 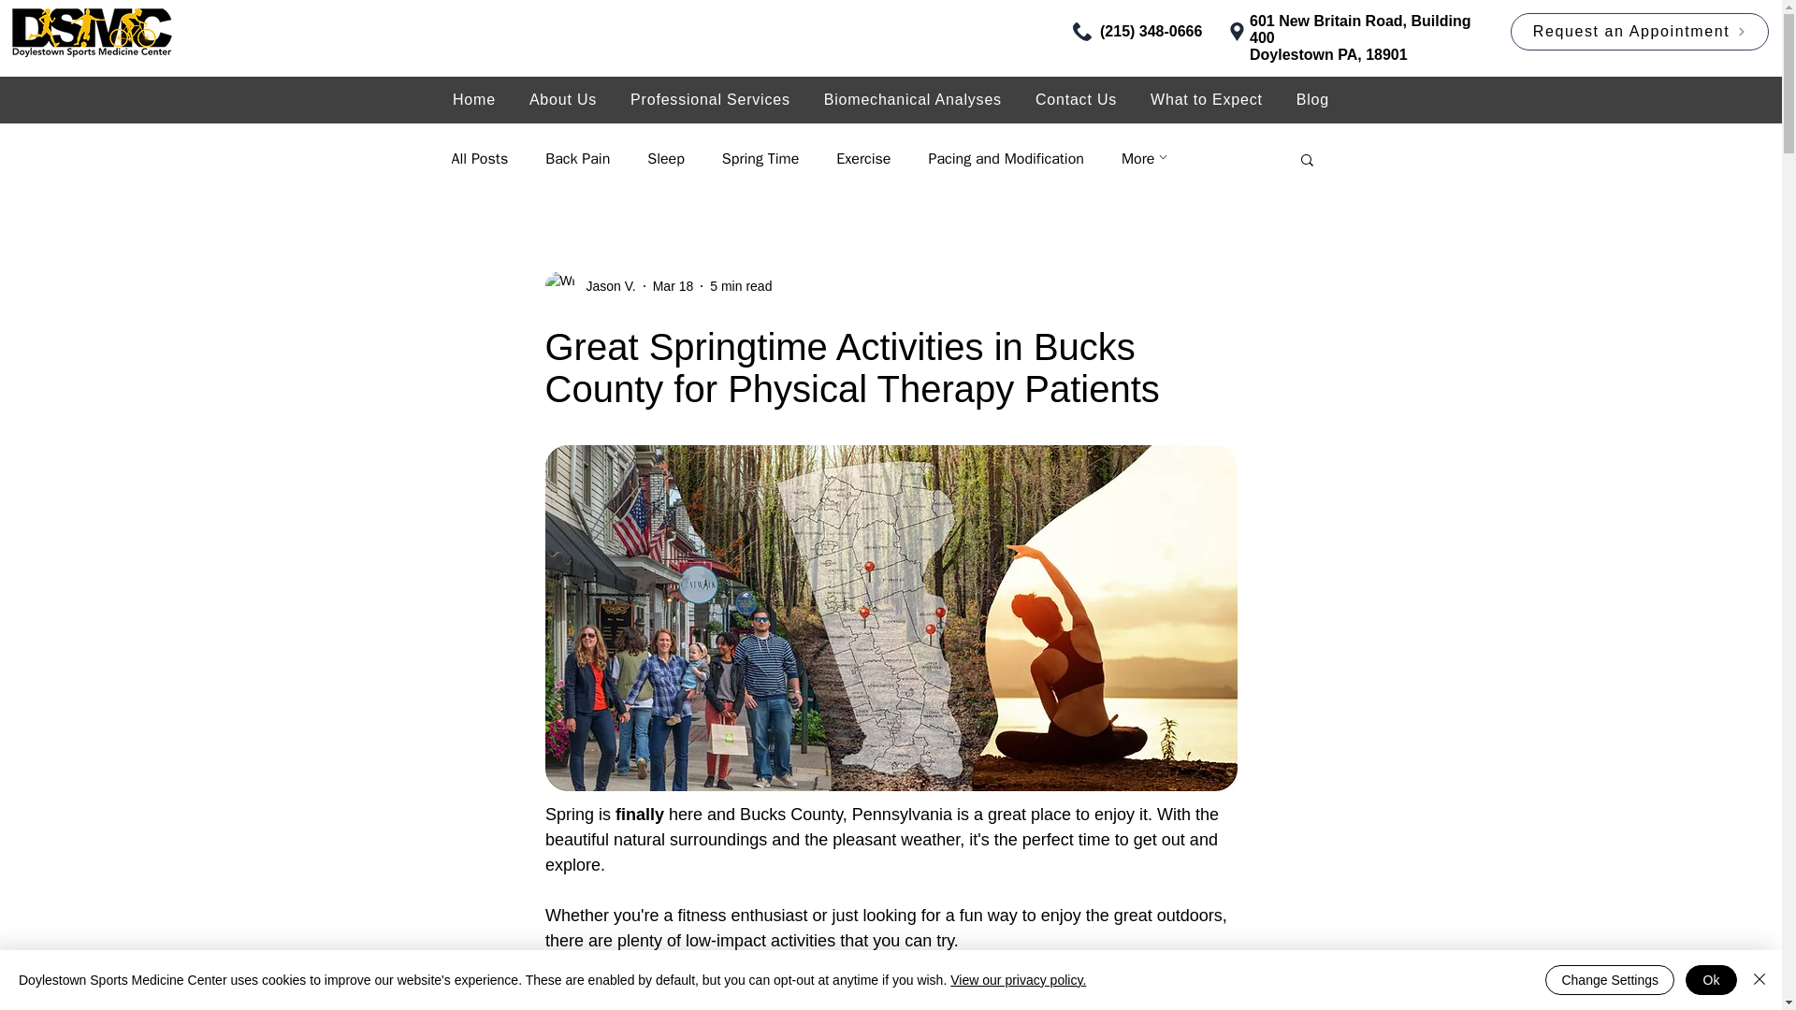 What do you see at coordinates (1639, 32) in the screenshot?
I see `Request an Appointment` at bounding box center [1639, 32].